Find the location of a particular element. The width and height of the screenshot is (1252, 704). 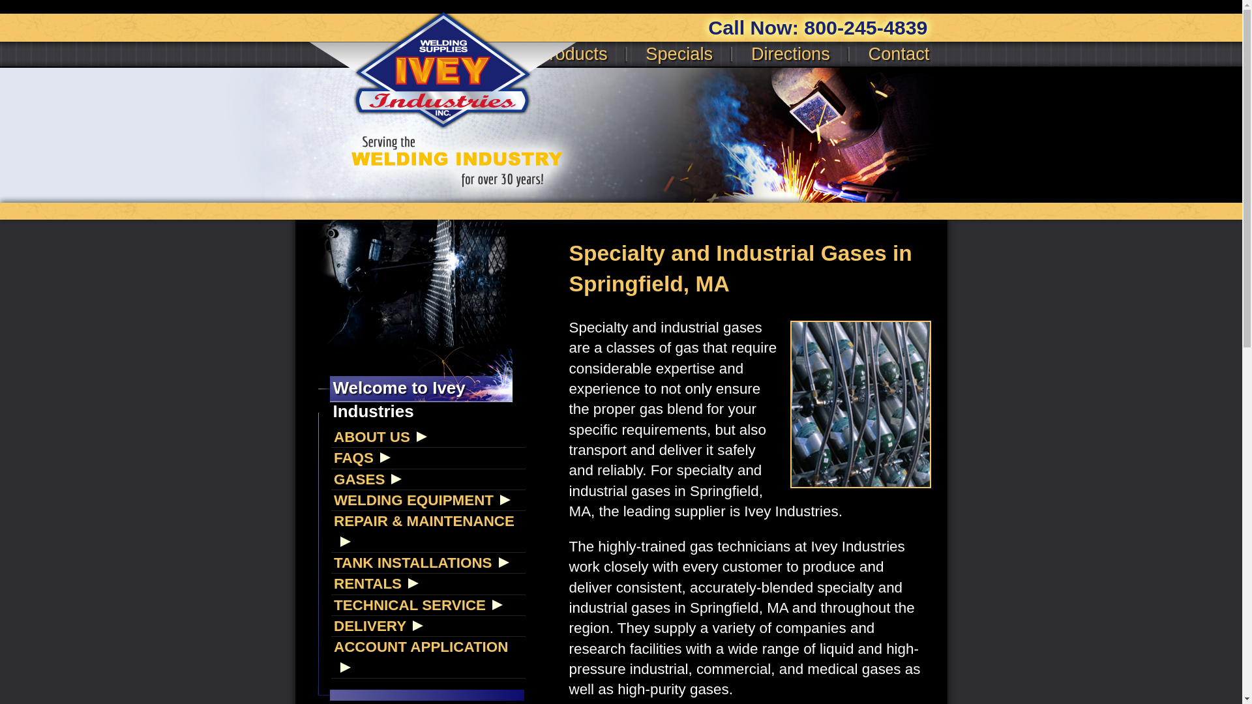

Specials is located at coordinates (679, 53).